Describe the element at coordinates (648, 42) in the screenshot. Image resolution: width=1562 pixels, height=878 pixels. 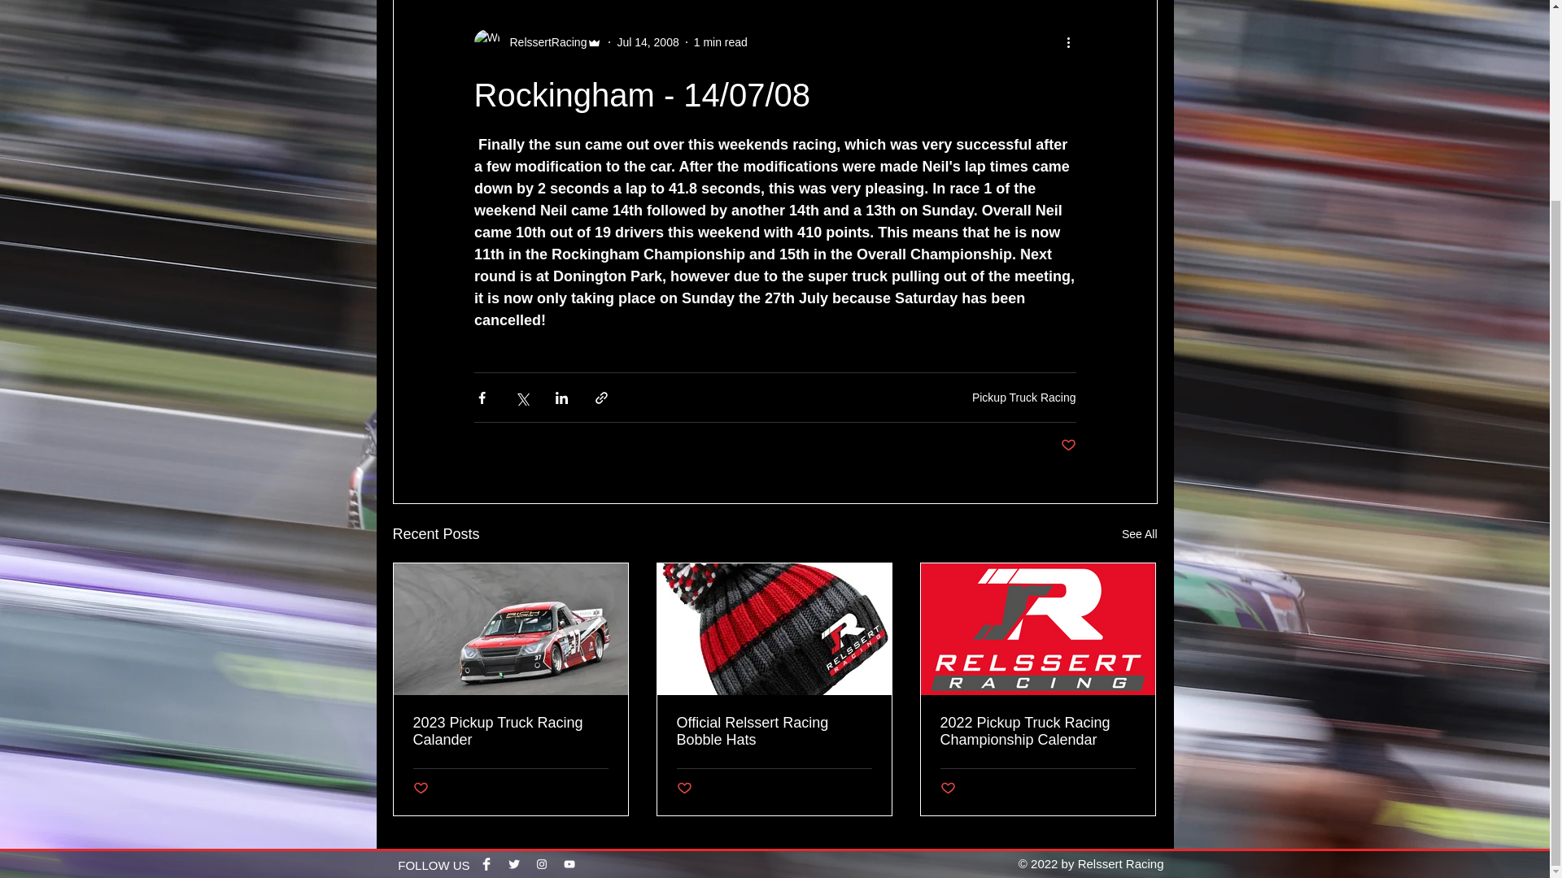
I see `Jul 14, 2008` at that location.